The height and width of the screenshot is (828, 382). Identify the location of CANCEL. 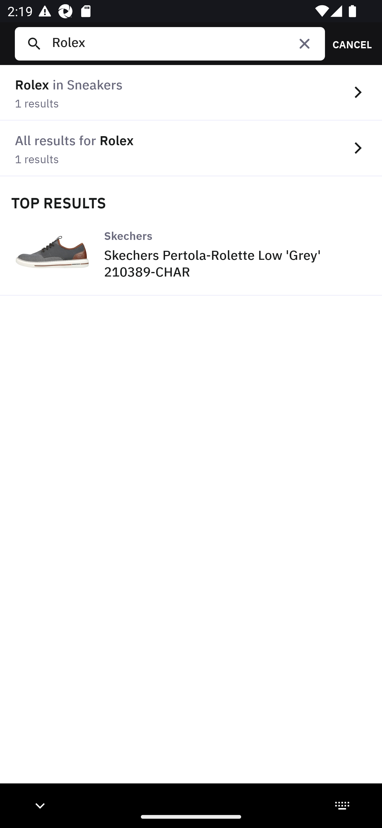
(349, 44).